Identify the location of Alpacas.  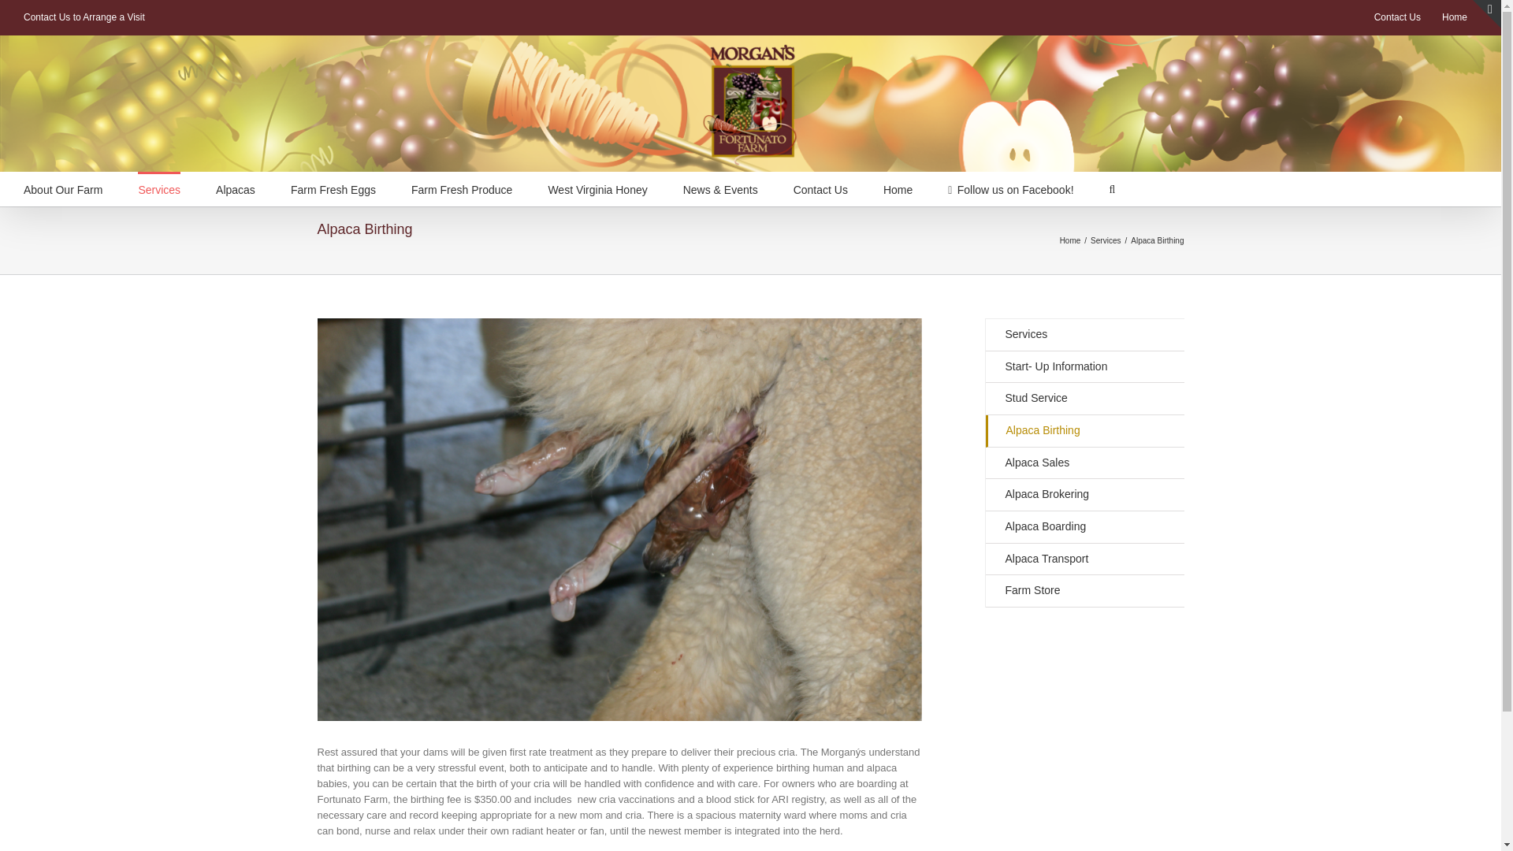
(236, 189).